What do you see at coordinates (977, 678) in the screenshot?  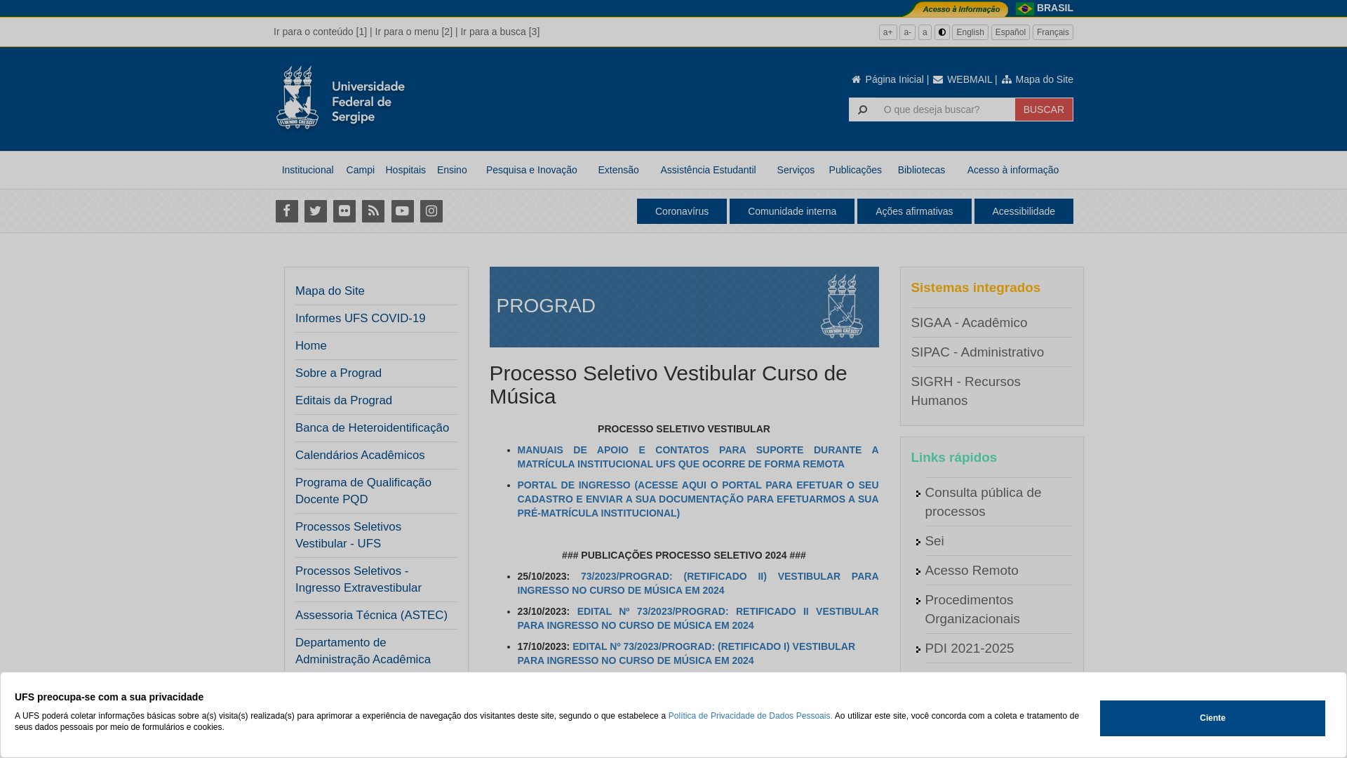 I see `Agenda do Reitor` at bounding box center [977, 678].